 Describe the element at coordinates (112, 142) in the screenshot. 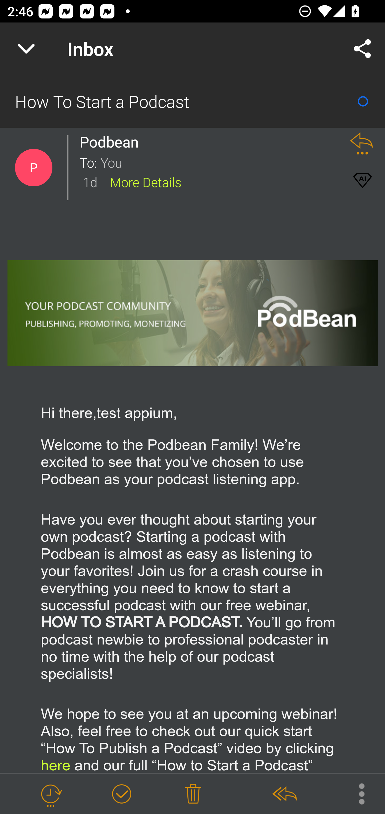

I see `Podbean` at that location.